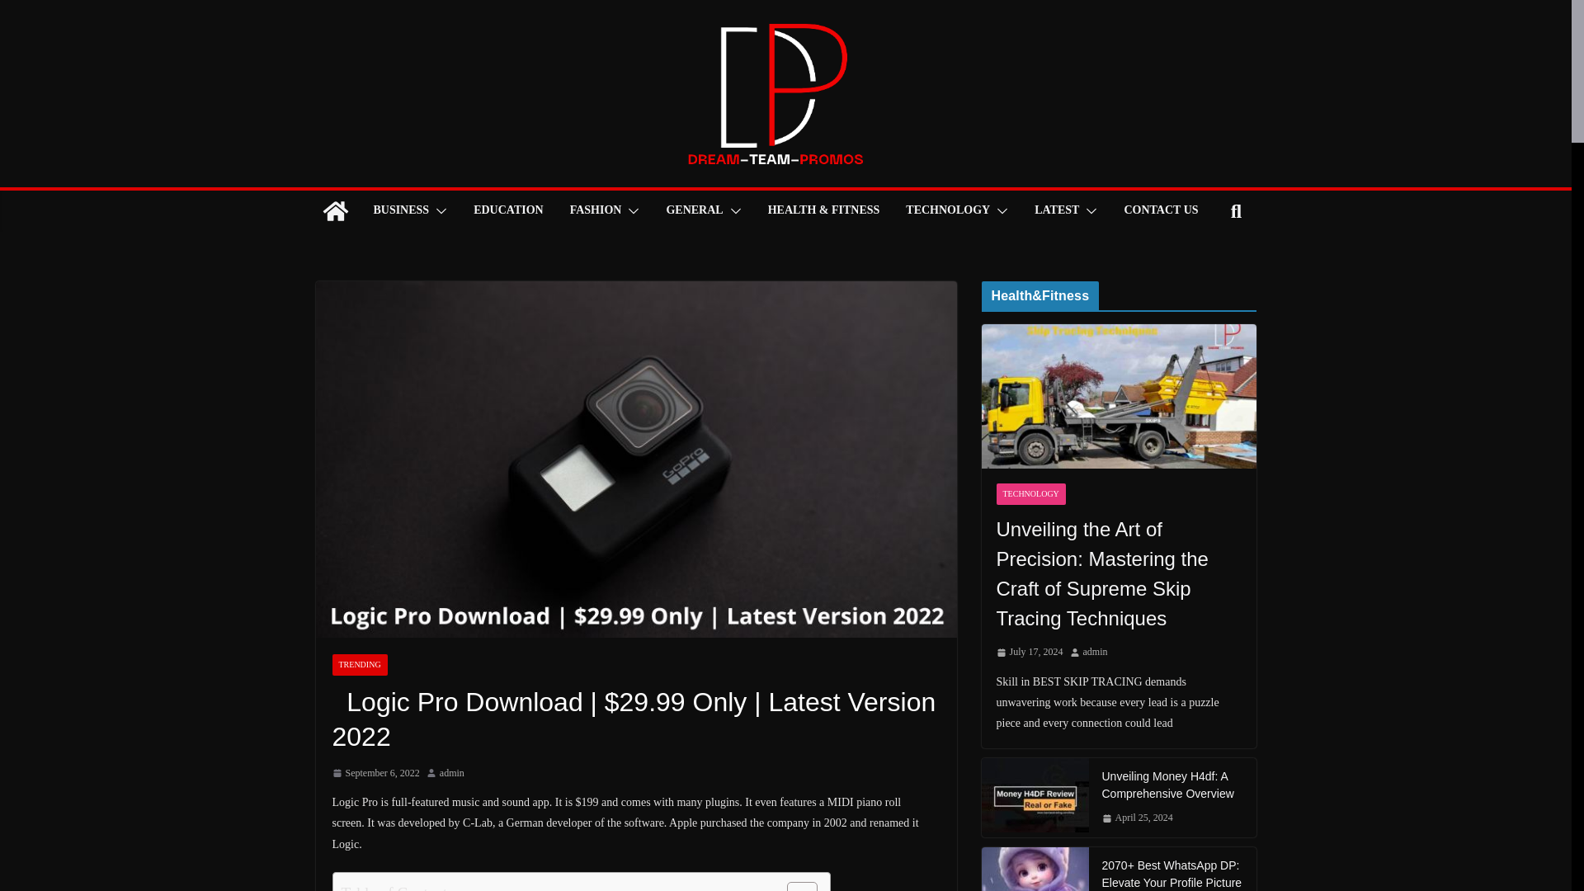 The height and width of the screenshot is (891, 1584). I want to click on CONTACT US, so click(1160, 211).